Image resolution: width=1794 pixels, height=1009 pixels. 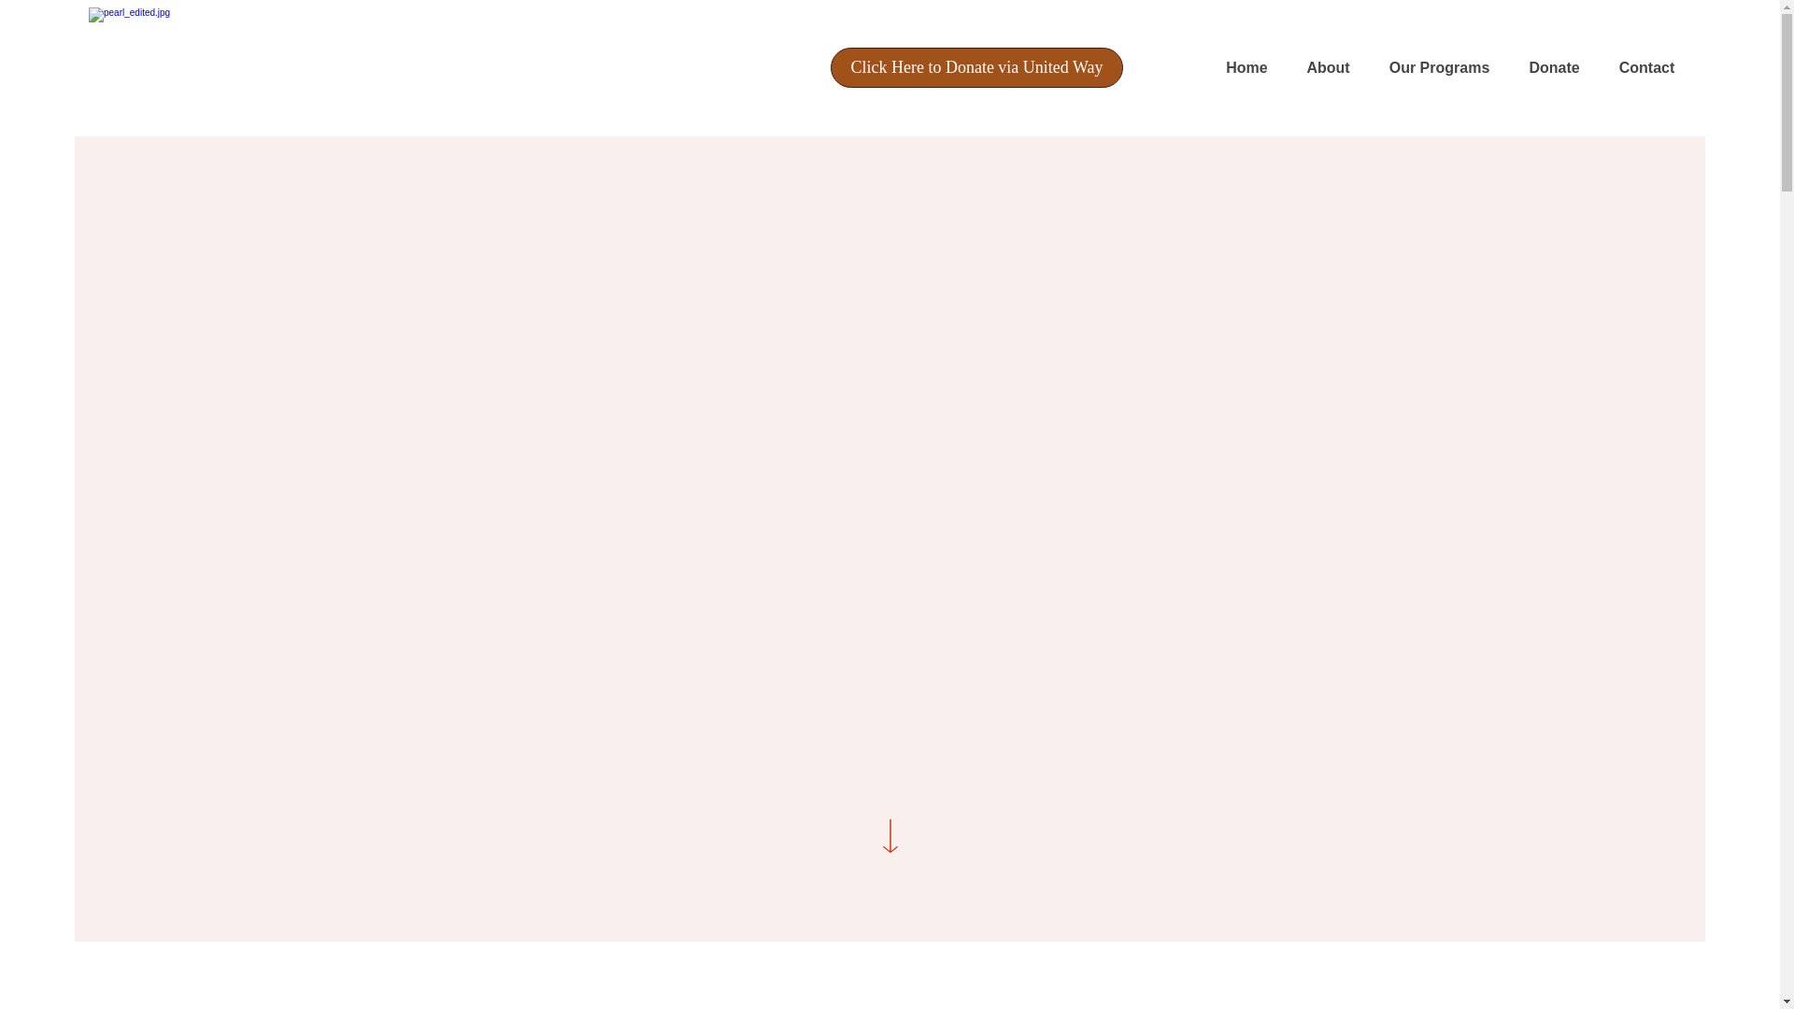 What do you see at coordinates (1553, 67) in the screenshot?
I see `Donate` at bounding box center [1553, 67].